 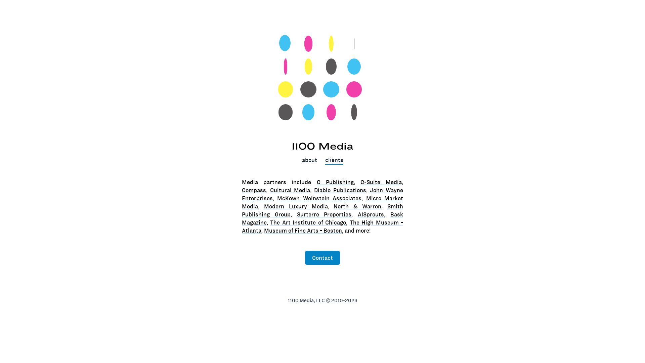 I want to click on AISprouts,, so click(x=372, y=214).